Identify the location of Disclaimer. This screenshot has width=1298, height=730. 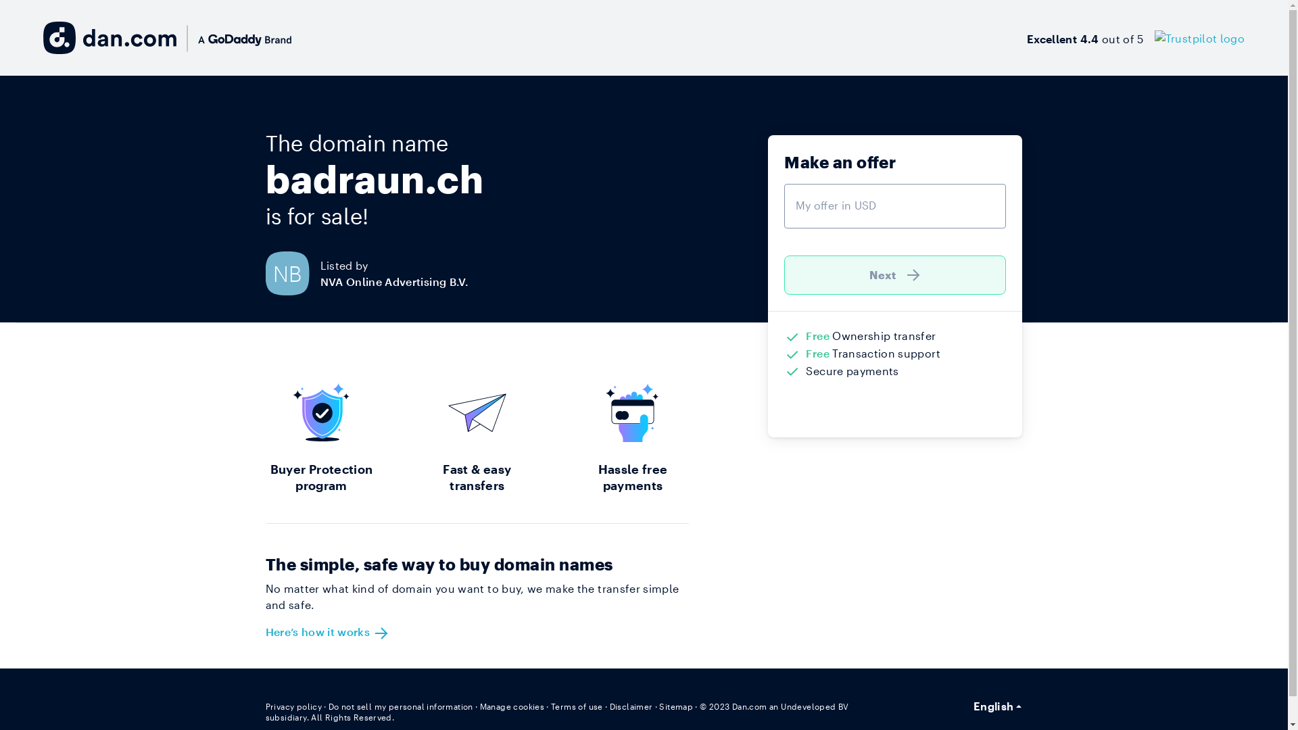
(631, 706).